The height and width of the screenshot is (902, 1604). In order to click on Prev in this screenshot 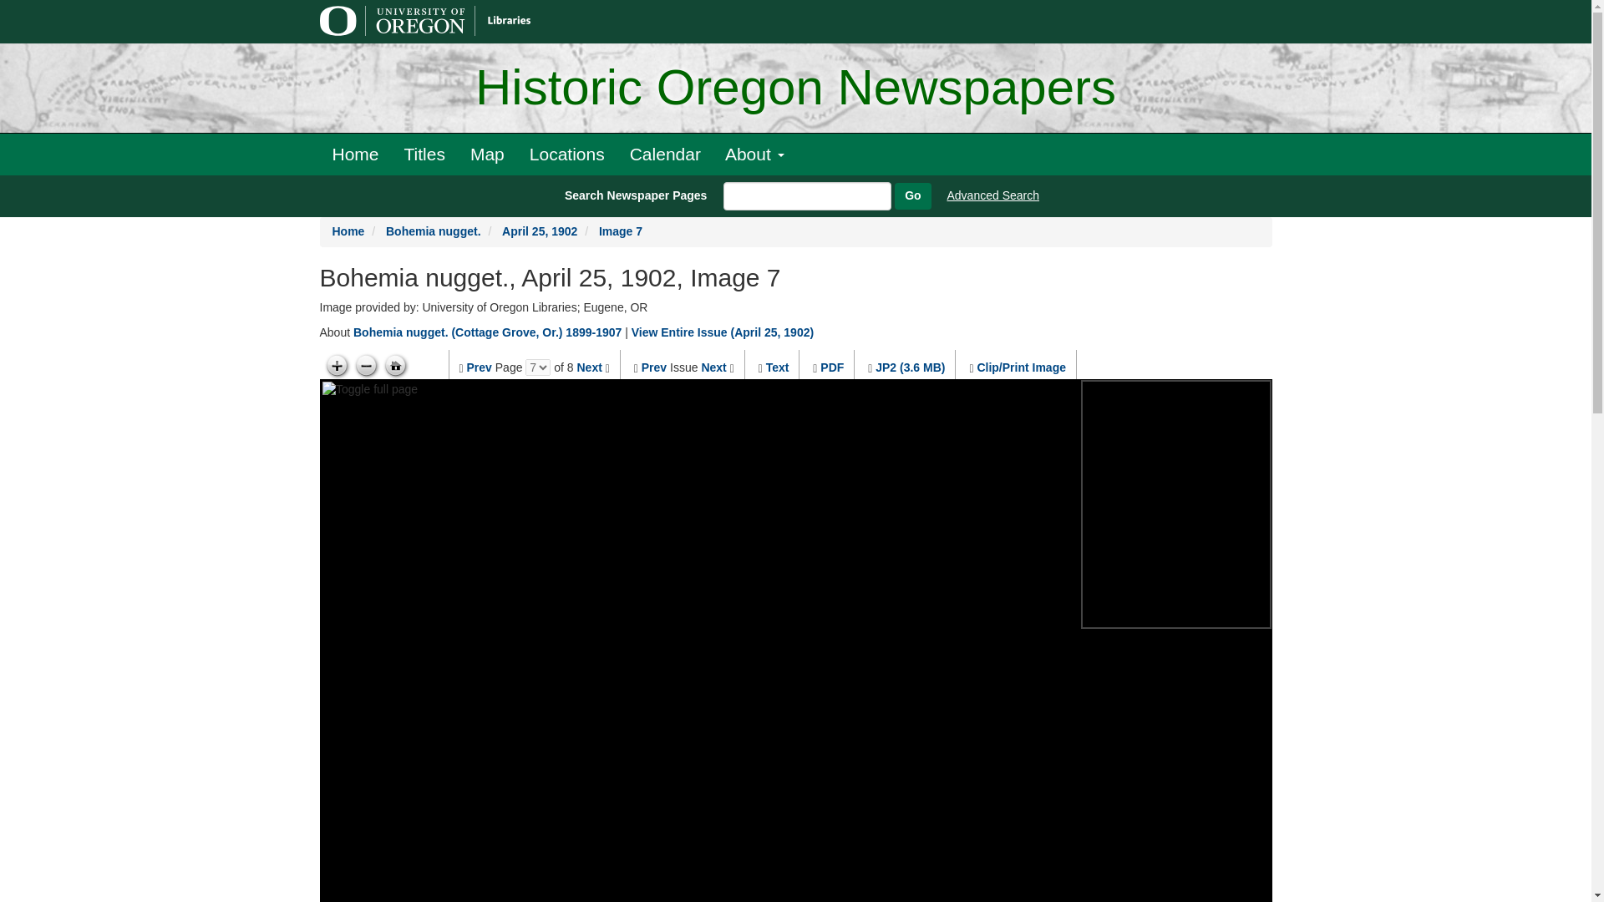, I will do `click(654, 367)`.